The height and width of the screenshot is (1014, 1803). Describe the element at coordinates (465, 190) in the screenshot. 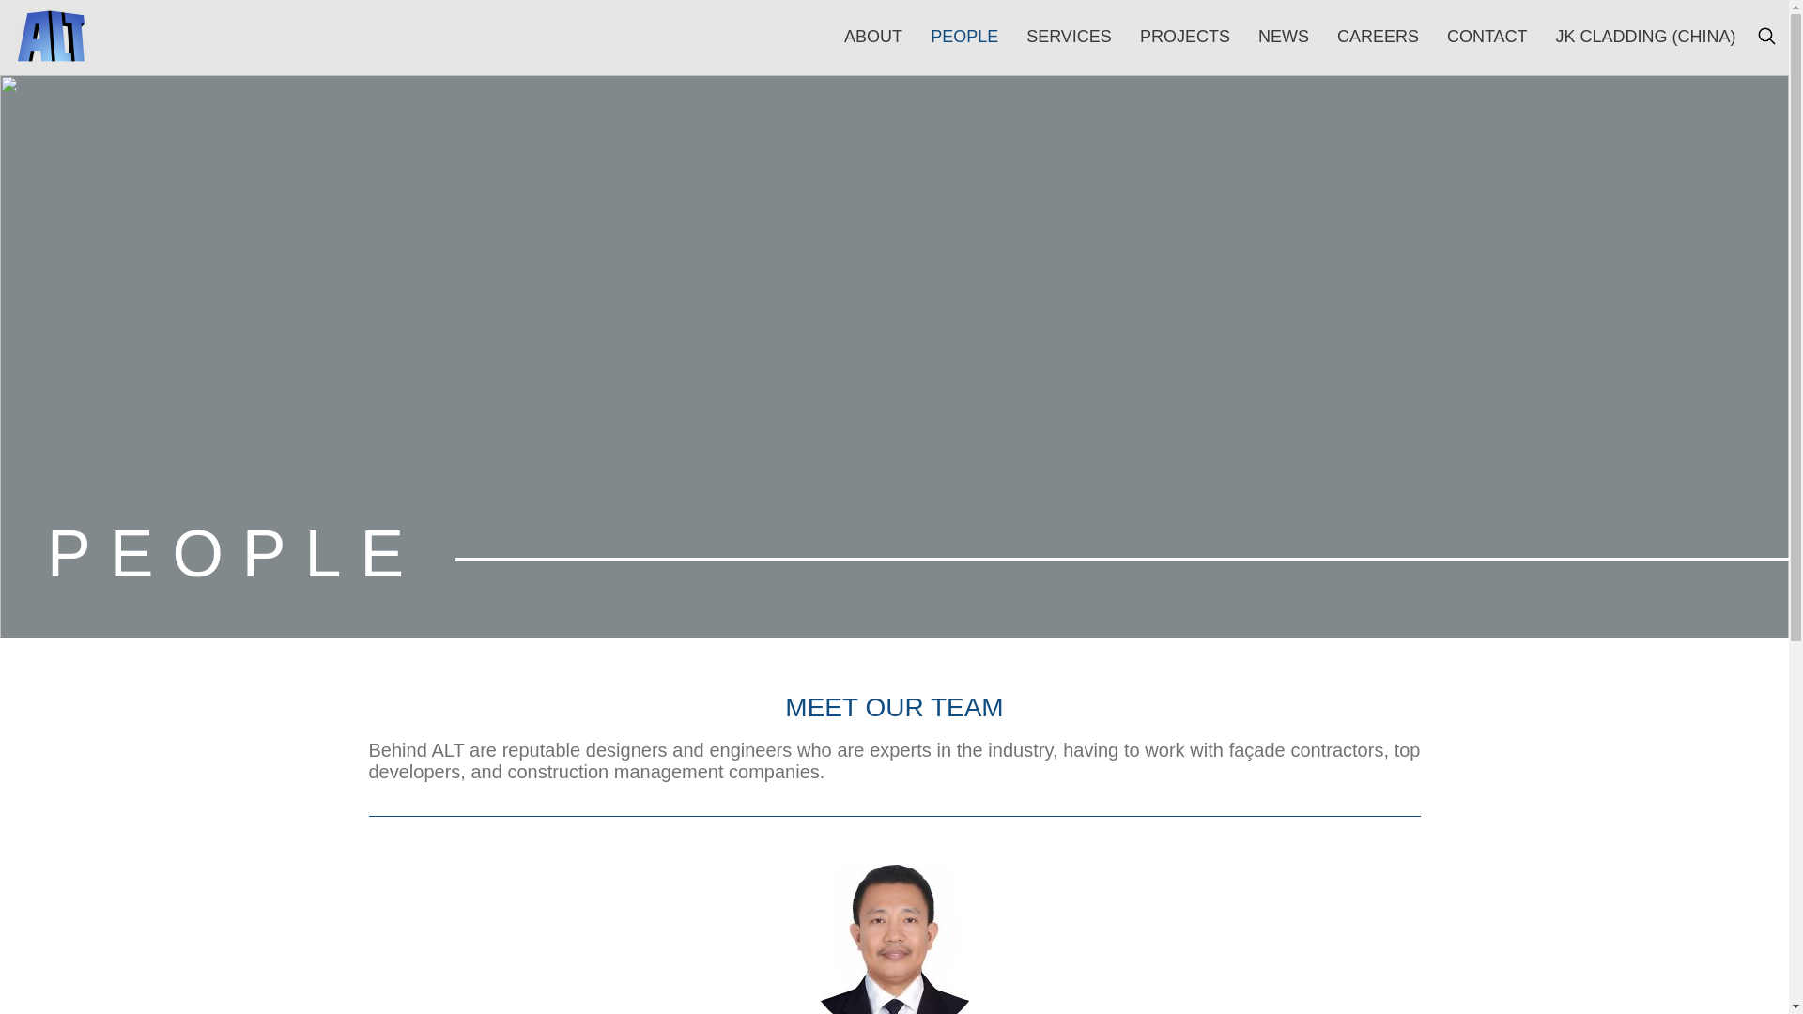

I see `Features` at that location.